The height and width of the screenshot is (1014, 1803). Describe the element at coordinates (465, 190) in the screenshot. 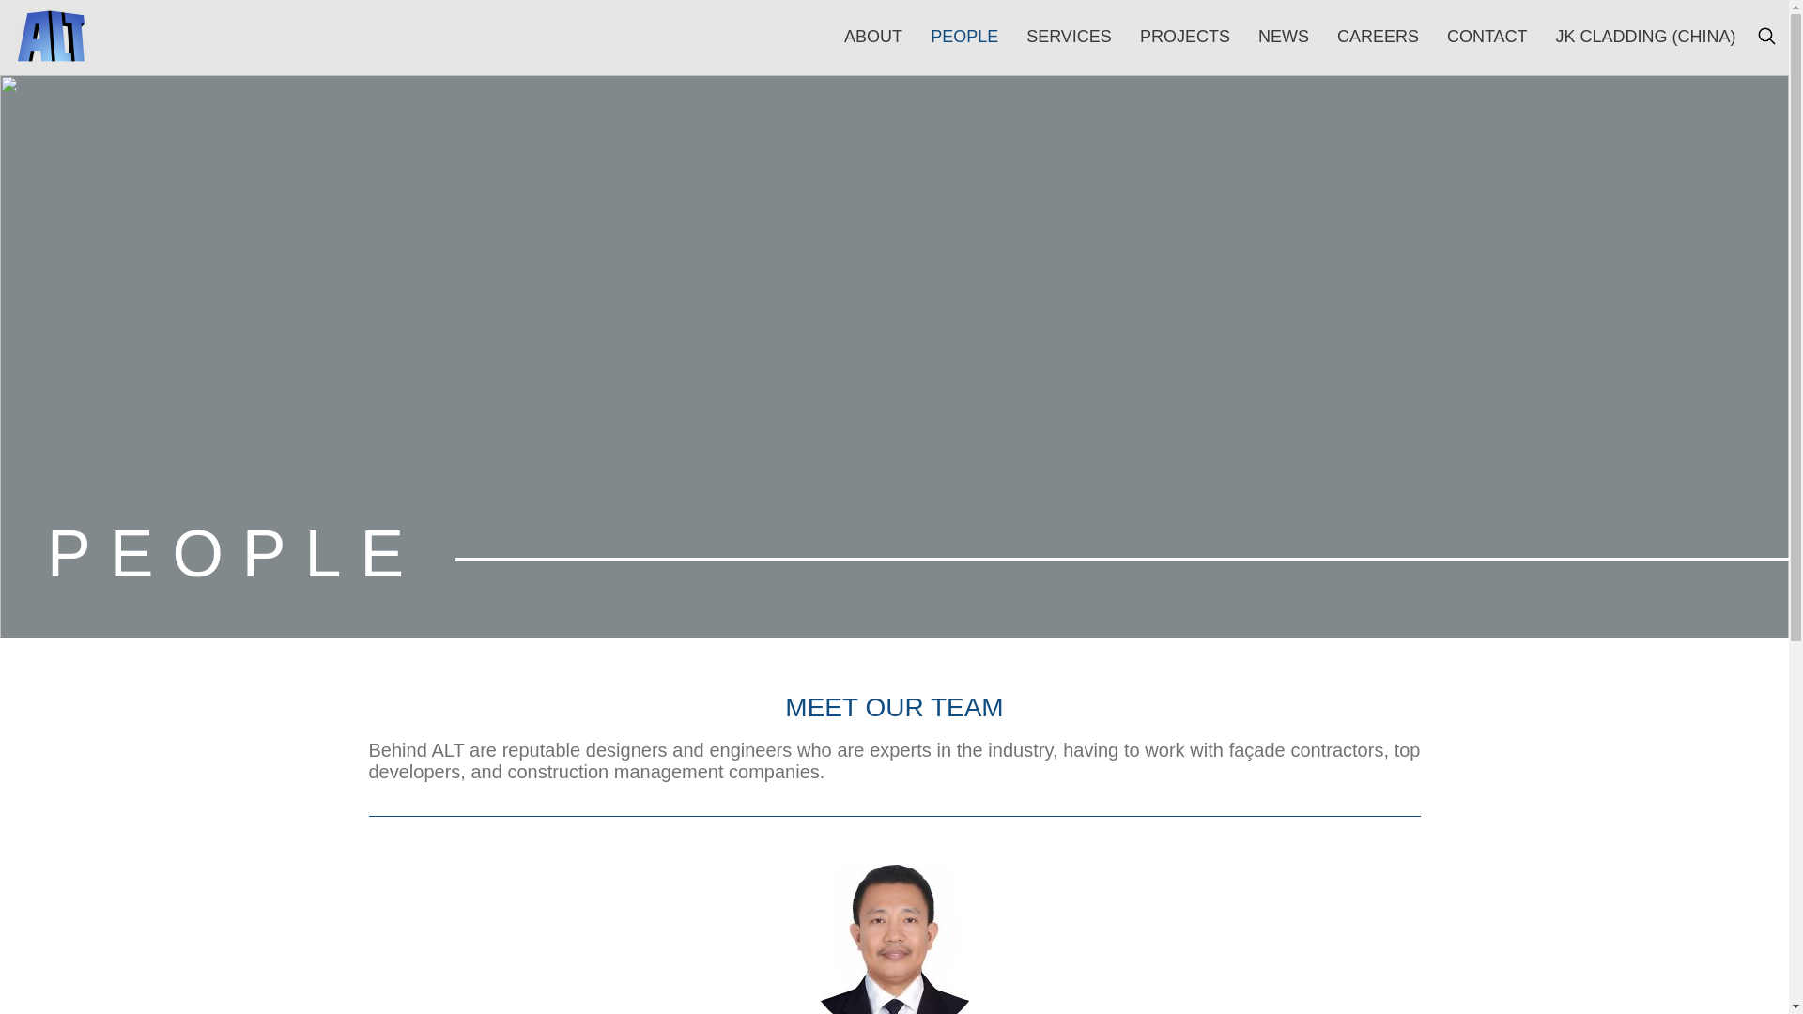

I see `Features` at that location.